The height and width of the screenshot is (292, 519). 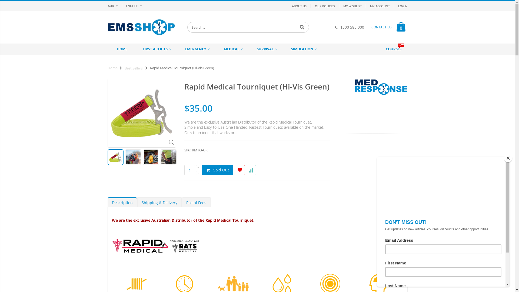 I want to click on Add to wishlist, so click(x=240, y=170).